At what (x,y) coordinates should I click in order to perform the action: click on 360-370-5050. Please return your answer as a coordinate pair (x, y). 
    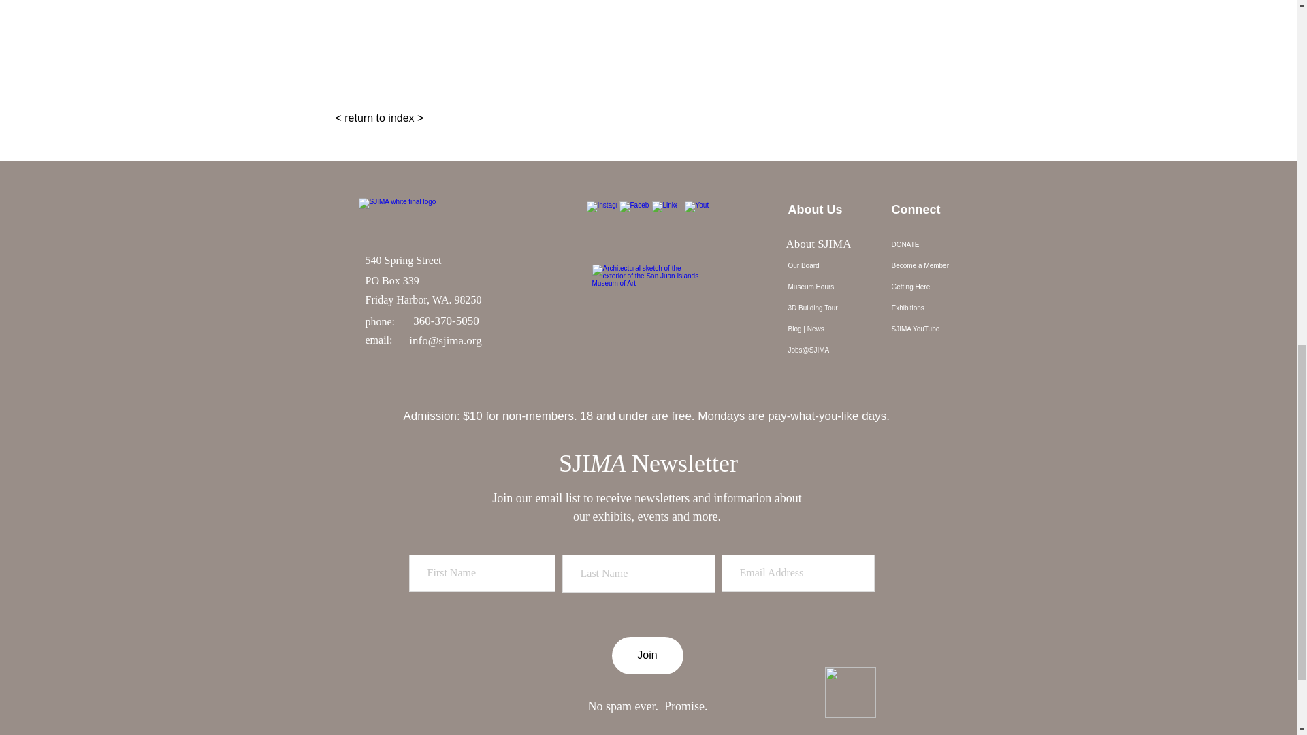
    Looking at the image, I should click on (446, 321).